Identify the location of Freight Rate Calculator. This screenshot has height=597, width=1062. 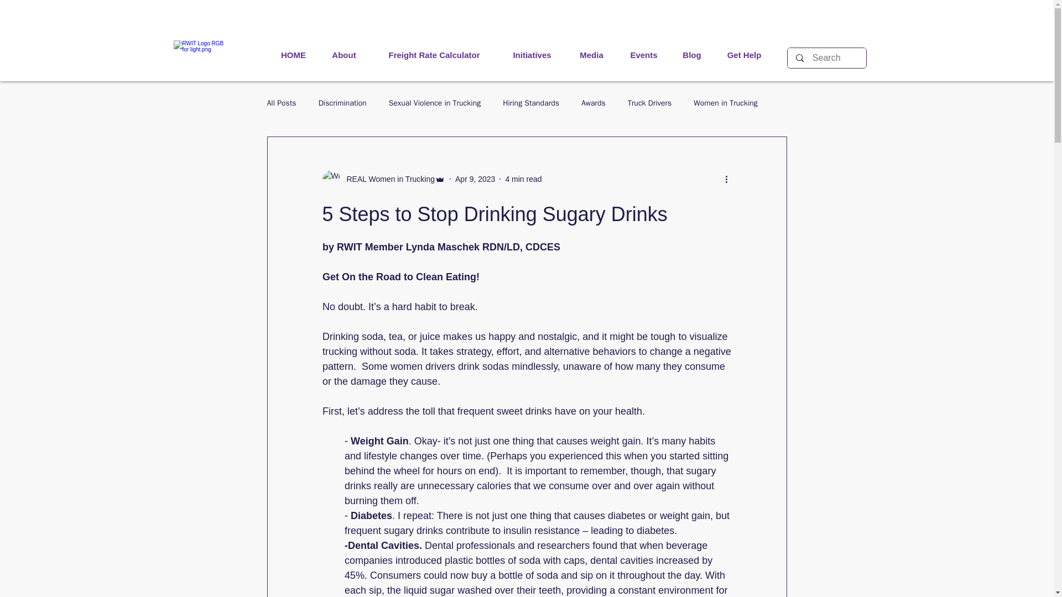
(434, 55).